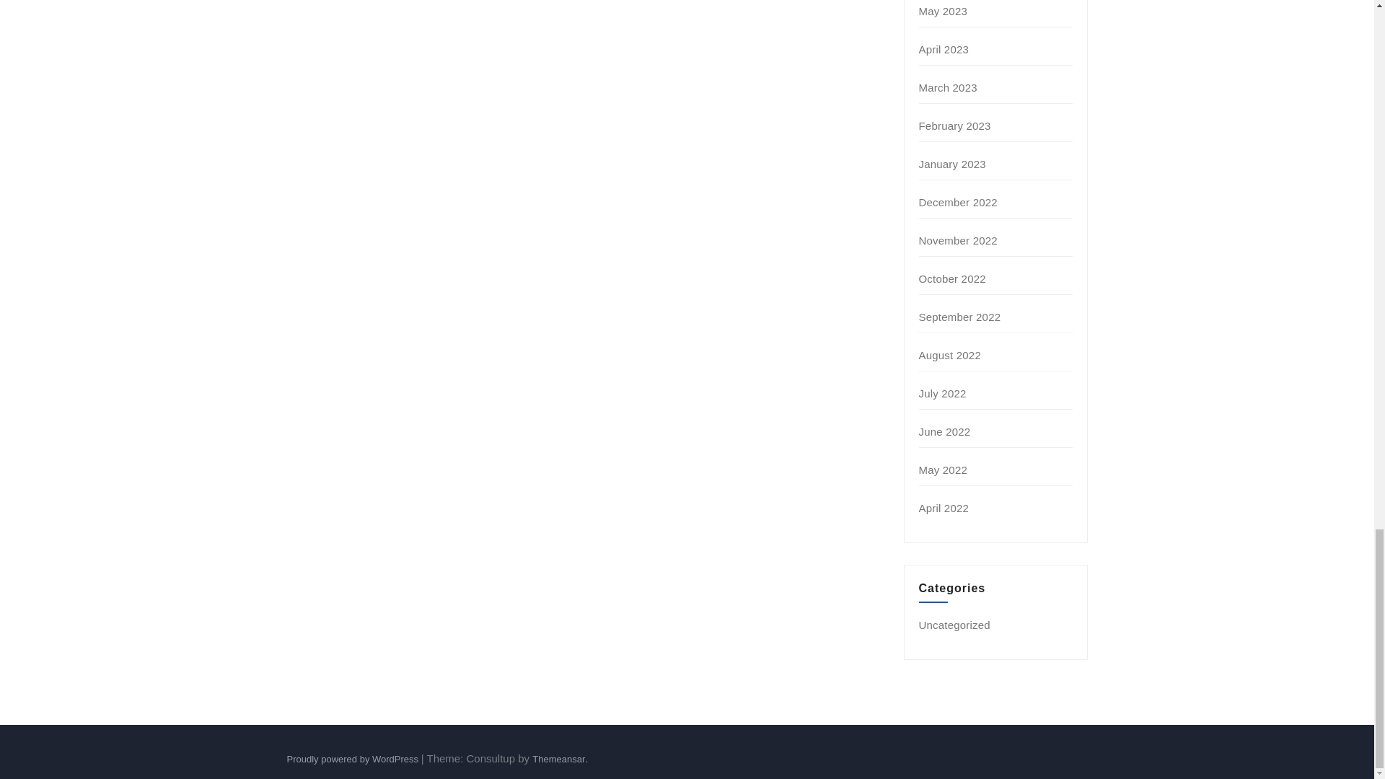 Image resolution: width=1385 pixels, height=779 pixels. I want to click on May 2023, so click(943, 10).